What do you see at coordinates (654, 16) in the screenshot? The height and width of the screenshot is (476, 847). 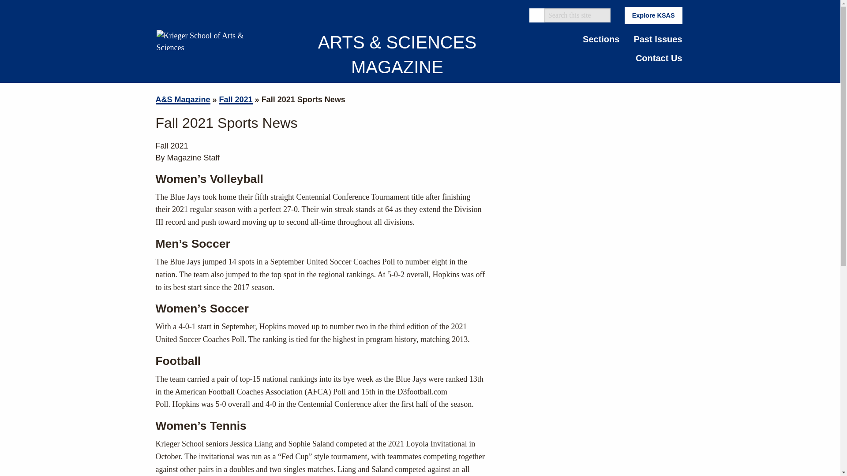 I see `Explore KSAS` at bounding box center [654, 16].